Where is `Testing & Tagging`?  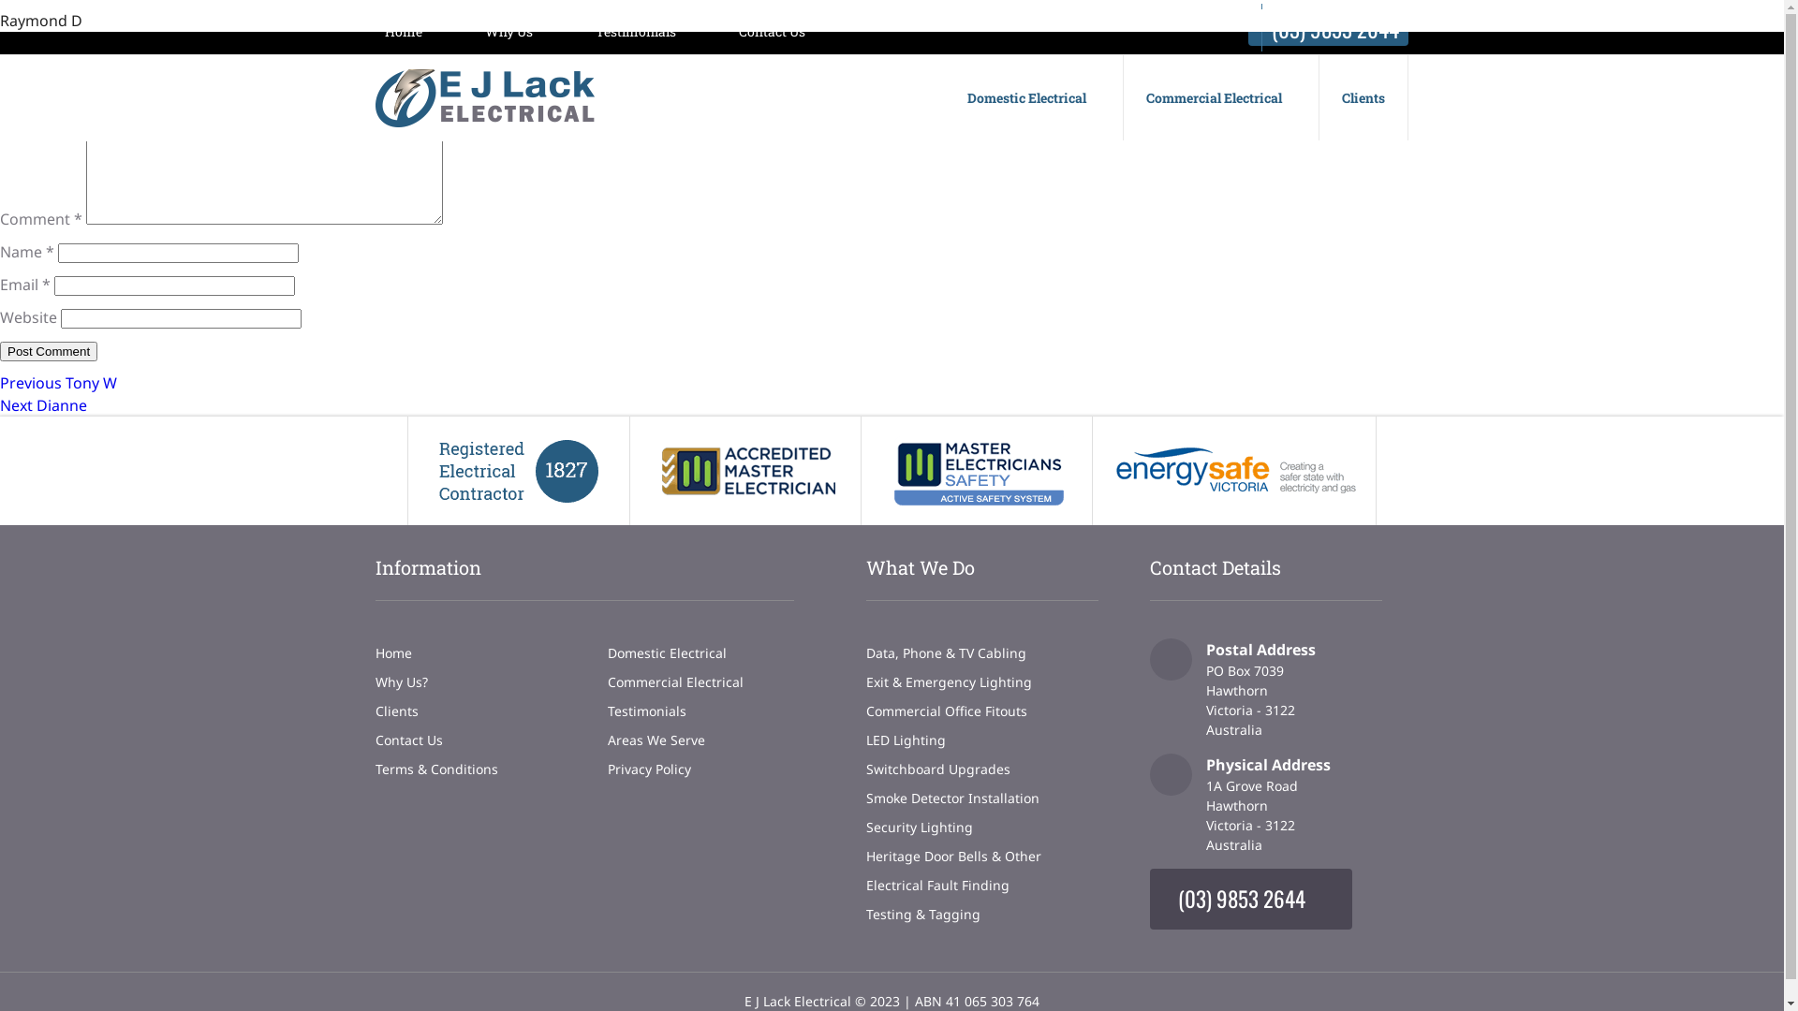 Testing & Tagging is located at coordinates (923, 914).